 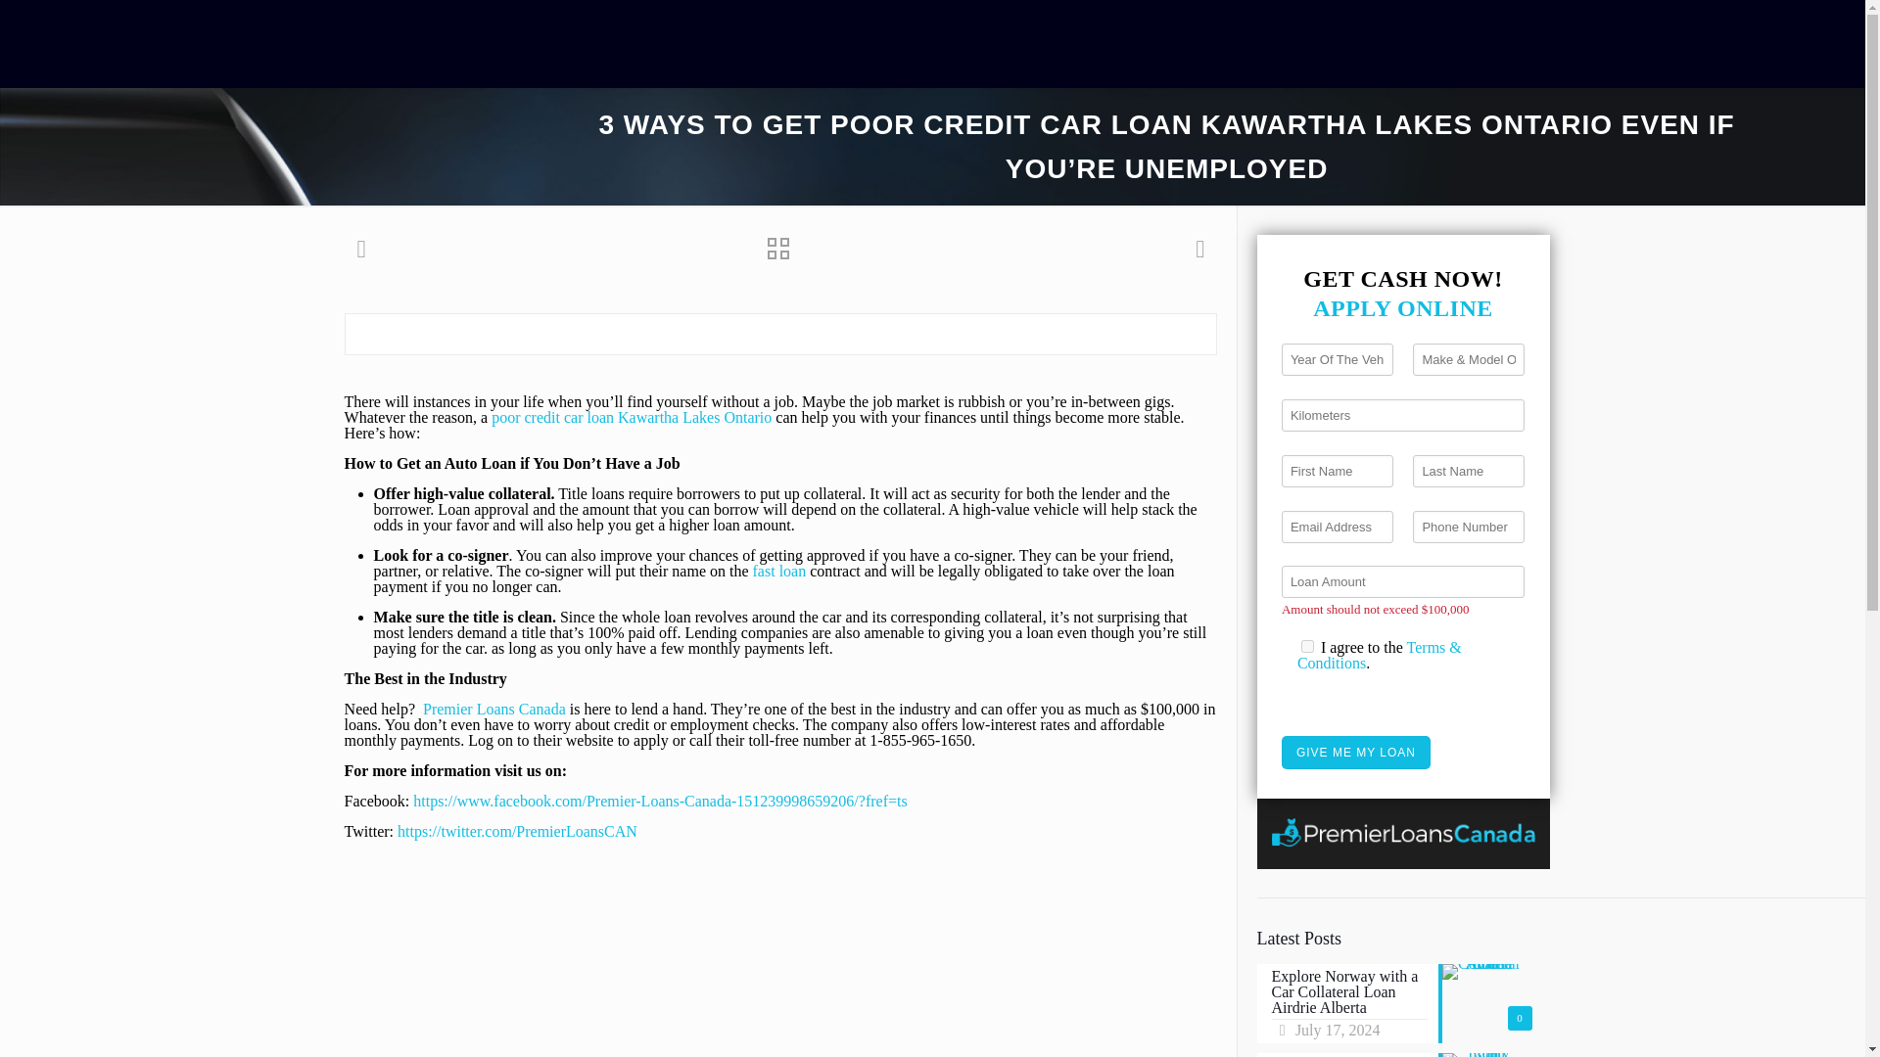 What do you see at coordinates (1307, 646) in the screenshot?
I see `1` at bounding box center [1307, 646].